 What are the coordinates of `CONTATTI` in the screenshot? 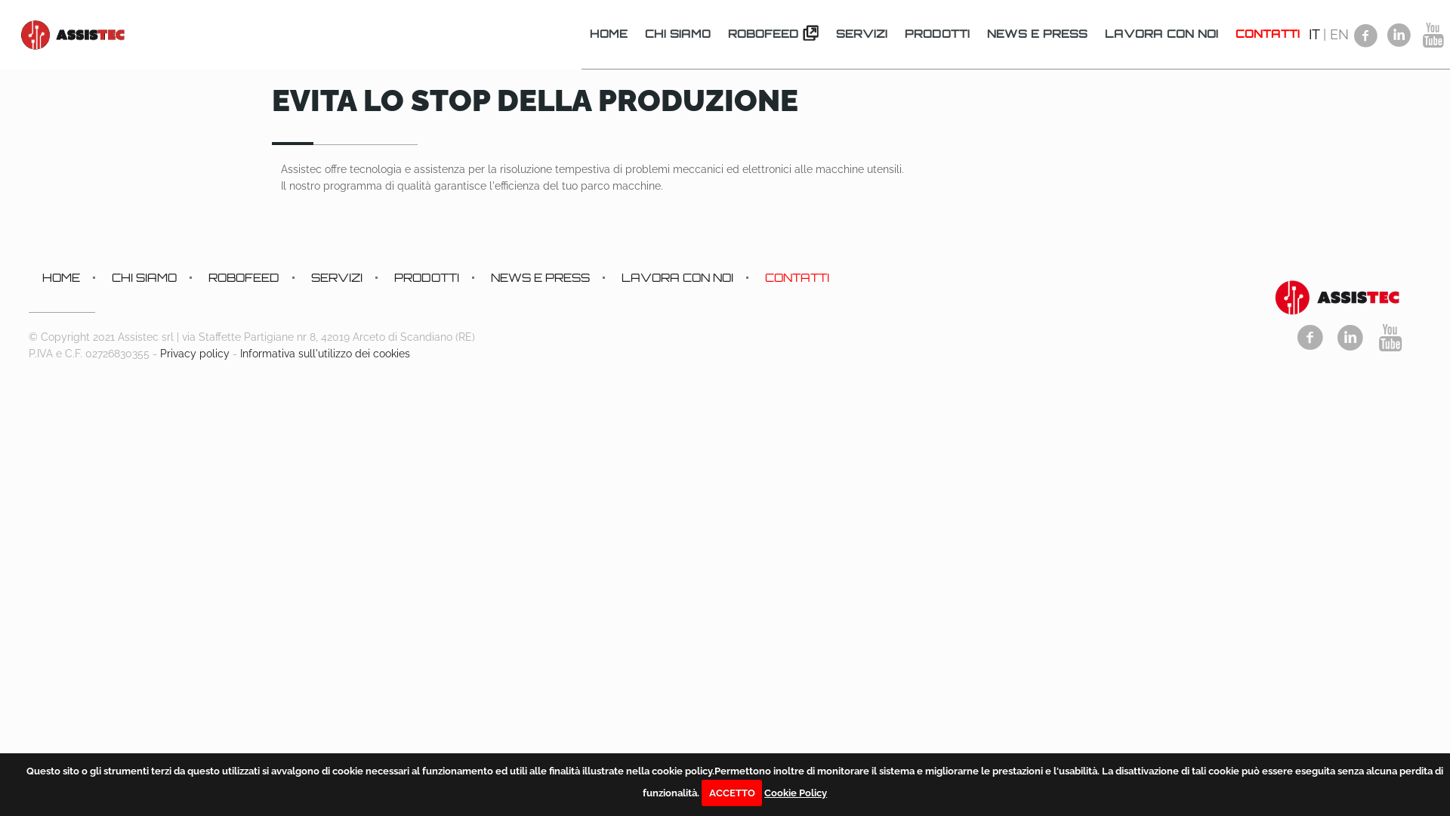 It's located at (790, 278).